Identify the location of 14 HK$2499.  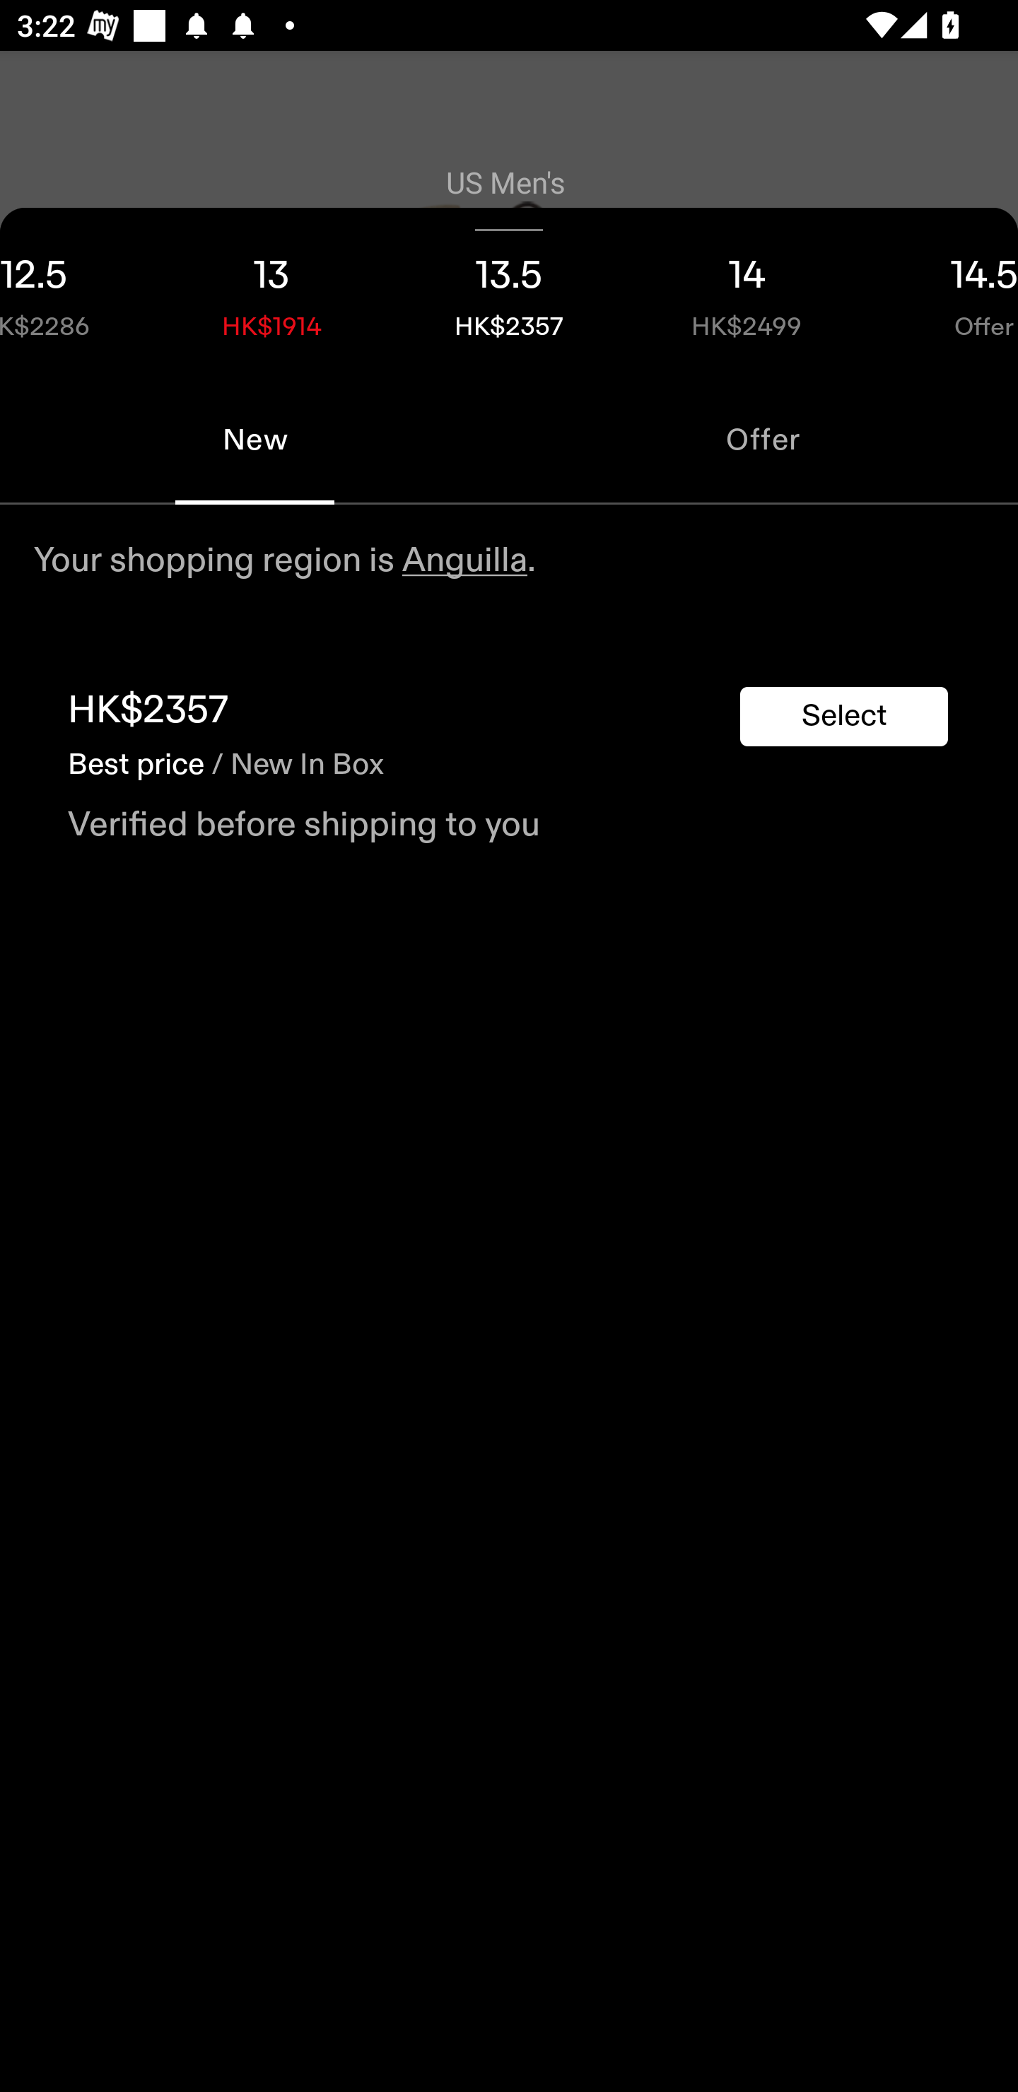
(747, 291).